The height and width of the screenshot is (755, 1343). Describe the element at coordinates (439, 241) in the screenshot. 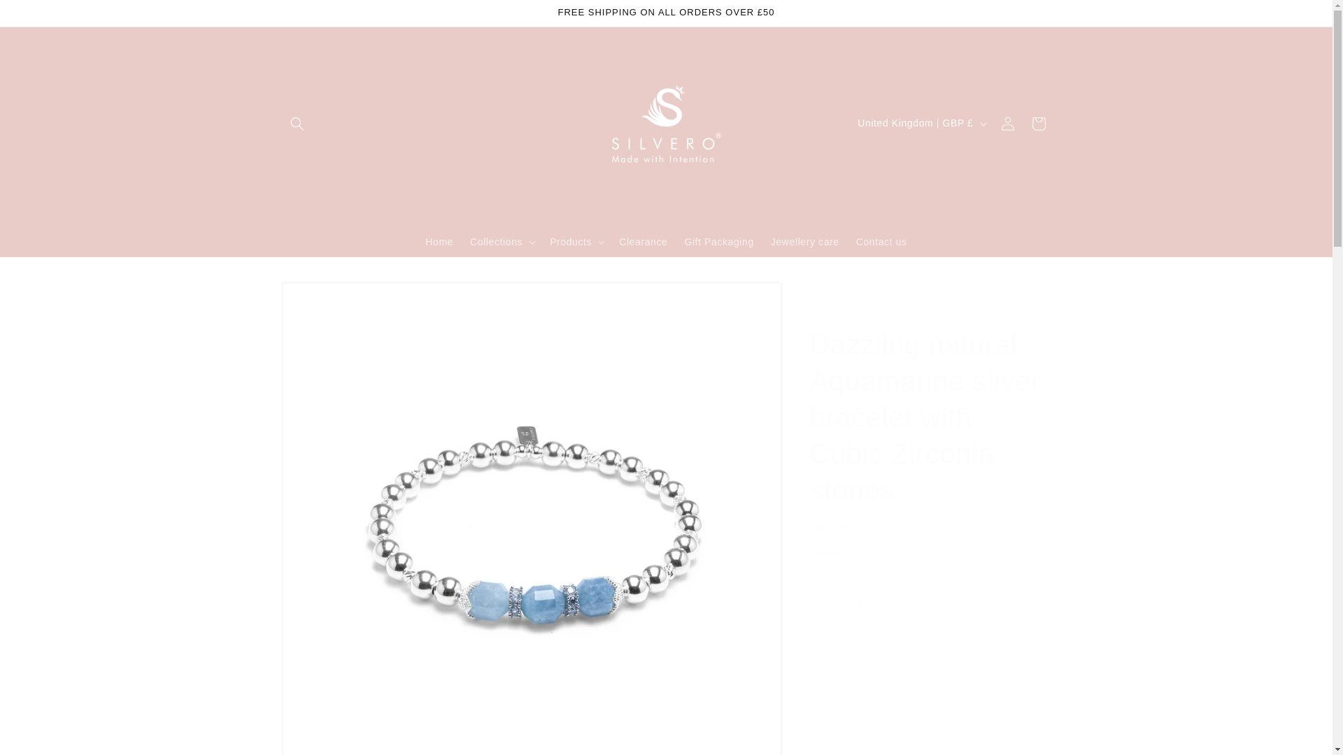

I see `Home` at that location.